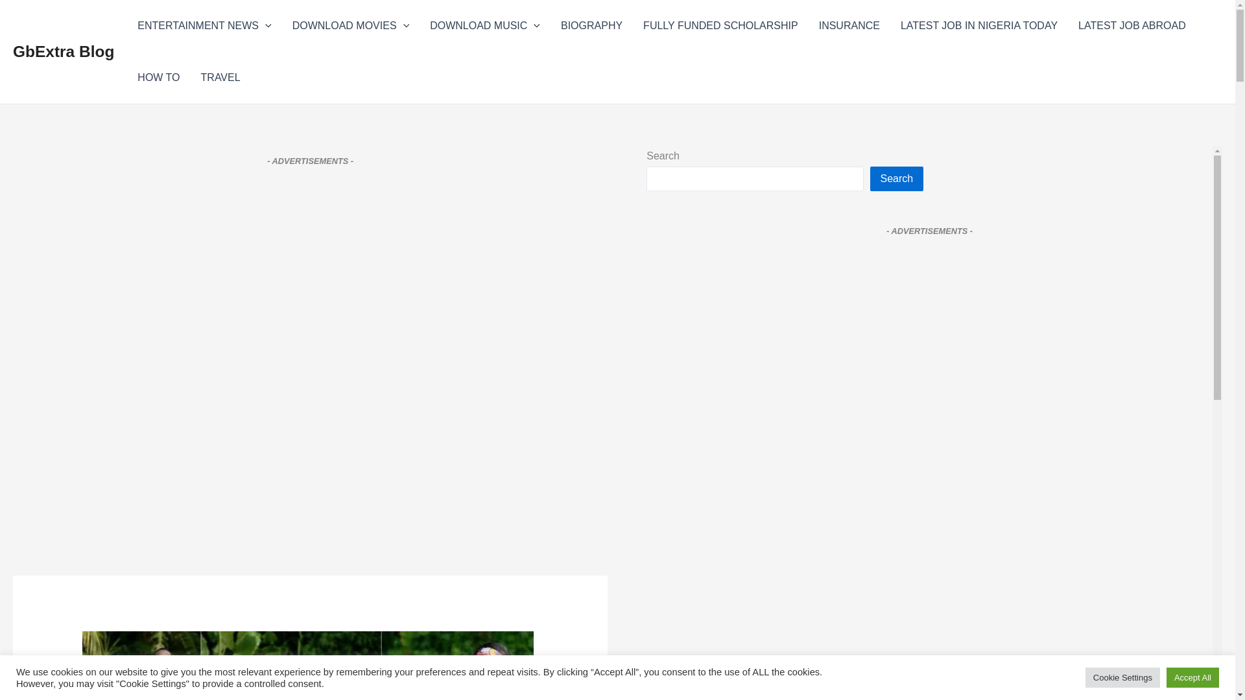  I want to click on LATEST JOB ABROAD, so click(1132, 26).